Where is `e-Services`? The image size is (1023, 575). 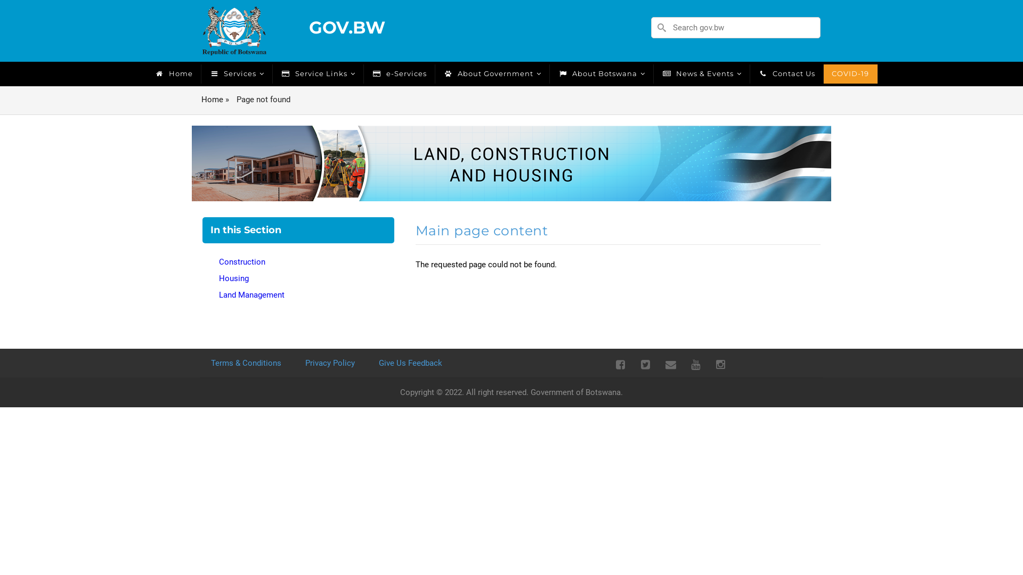 e-Services is located at coordinates (399, 73).